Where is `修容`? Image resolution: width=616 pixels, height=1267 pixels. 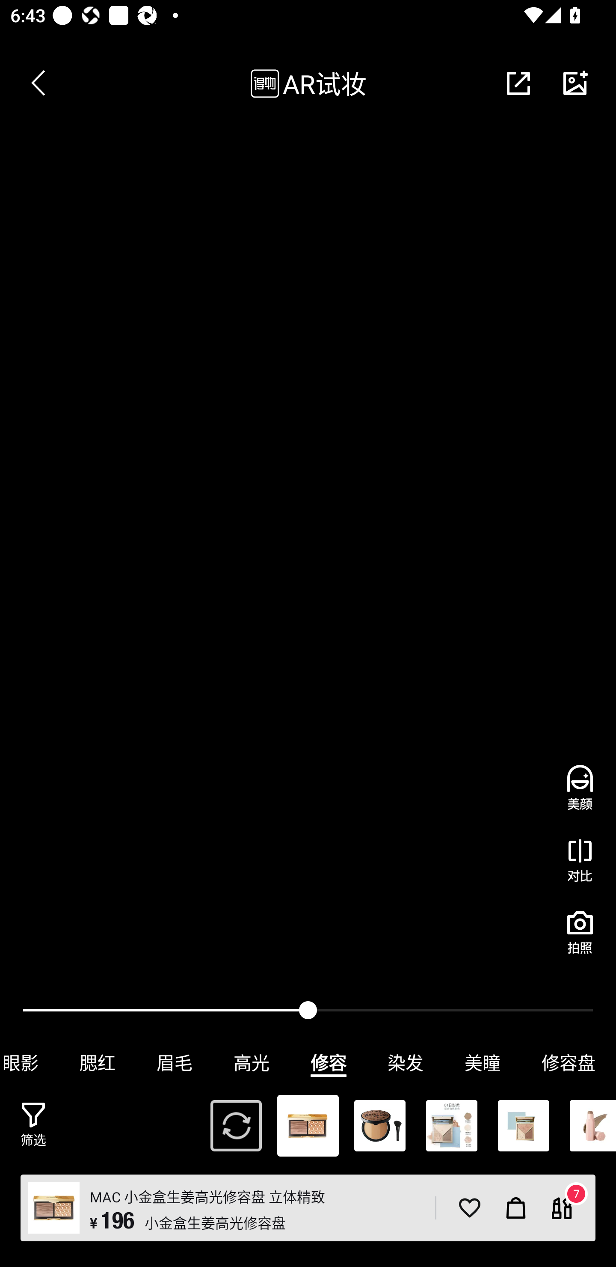
修容 is located at coordinates (329, 1063).